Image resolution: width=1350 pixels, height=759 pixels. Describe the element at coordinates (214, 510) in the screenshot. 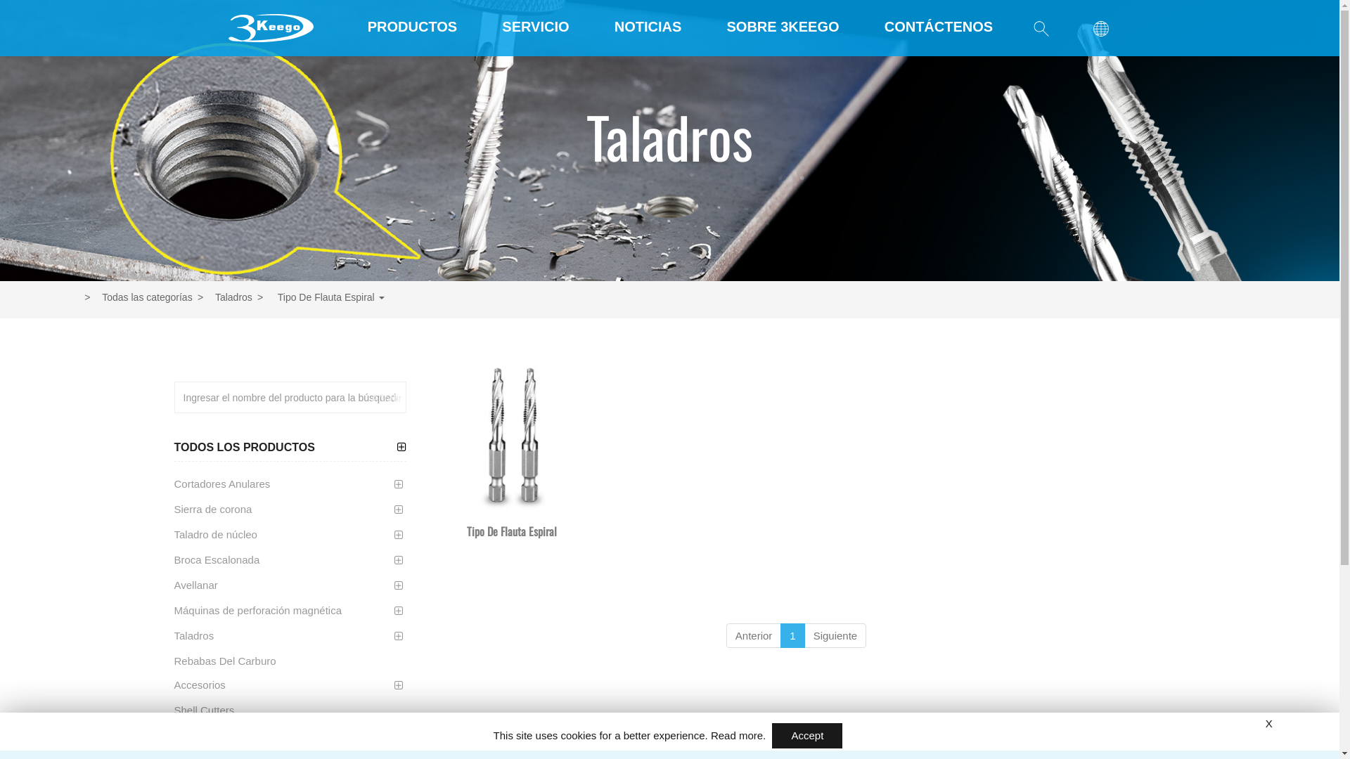

I see `Sierra de corona` at that location.